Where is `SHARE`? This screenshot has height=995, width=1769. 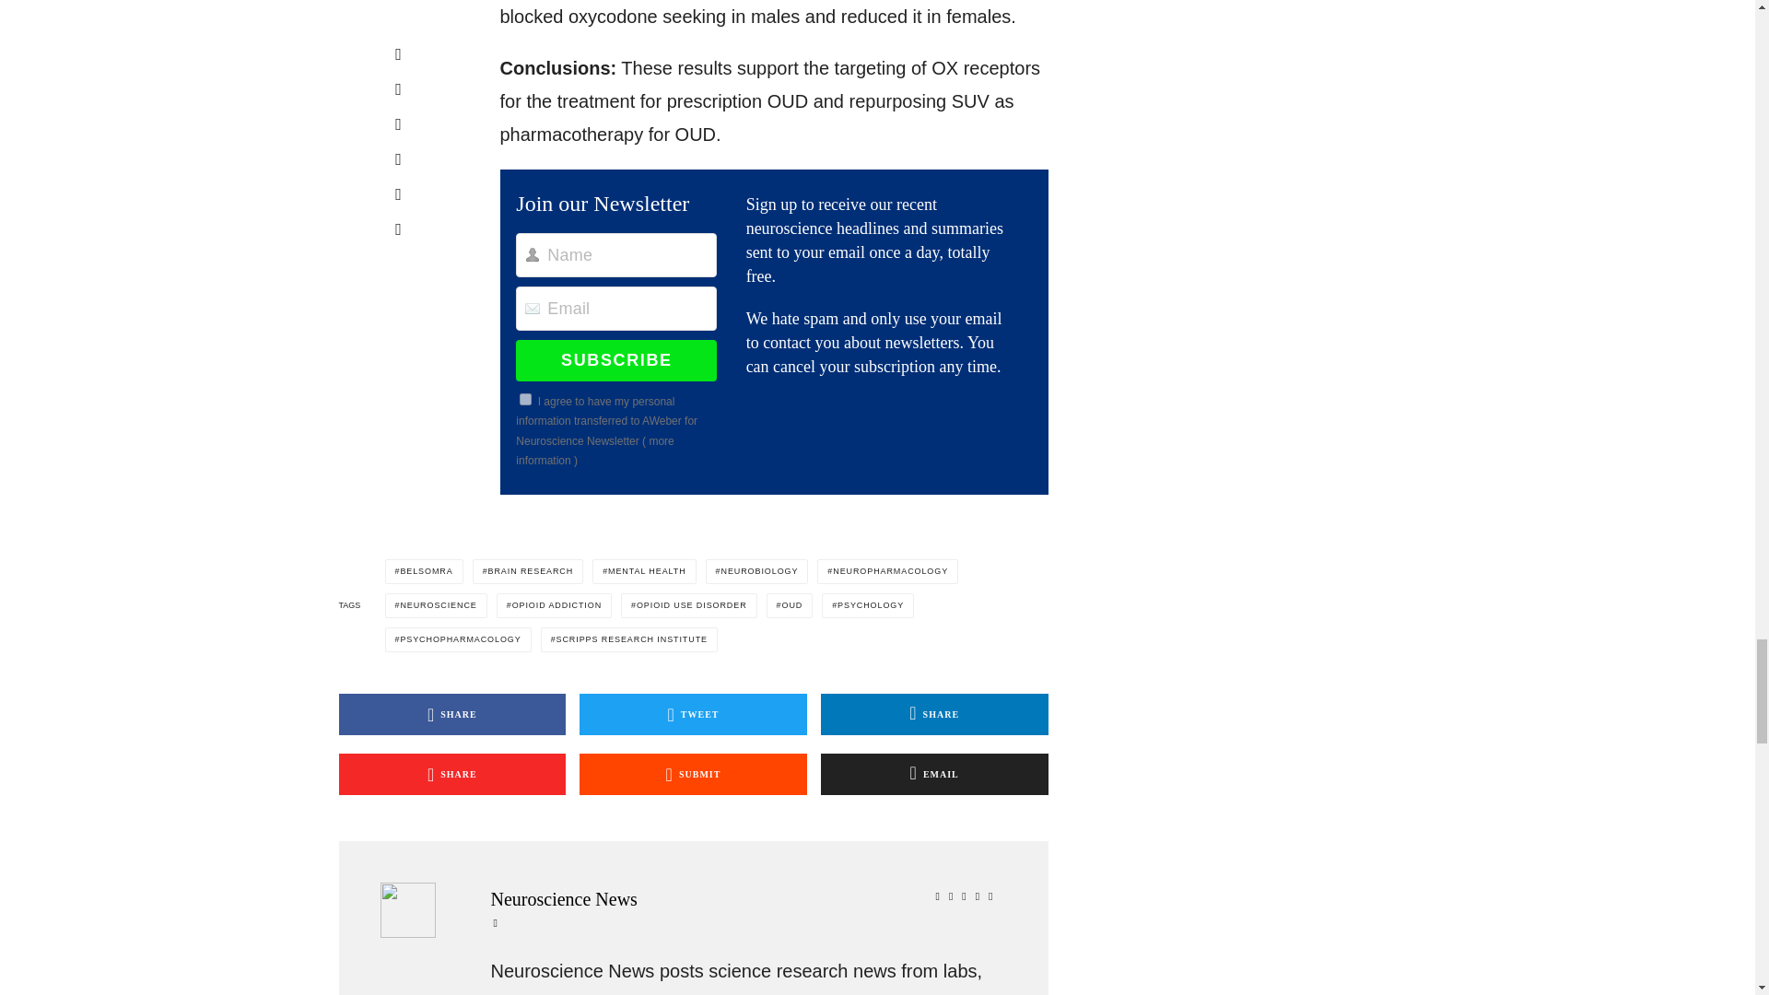
SHARE is located at coordinates (452, 714).